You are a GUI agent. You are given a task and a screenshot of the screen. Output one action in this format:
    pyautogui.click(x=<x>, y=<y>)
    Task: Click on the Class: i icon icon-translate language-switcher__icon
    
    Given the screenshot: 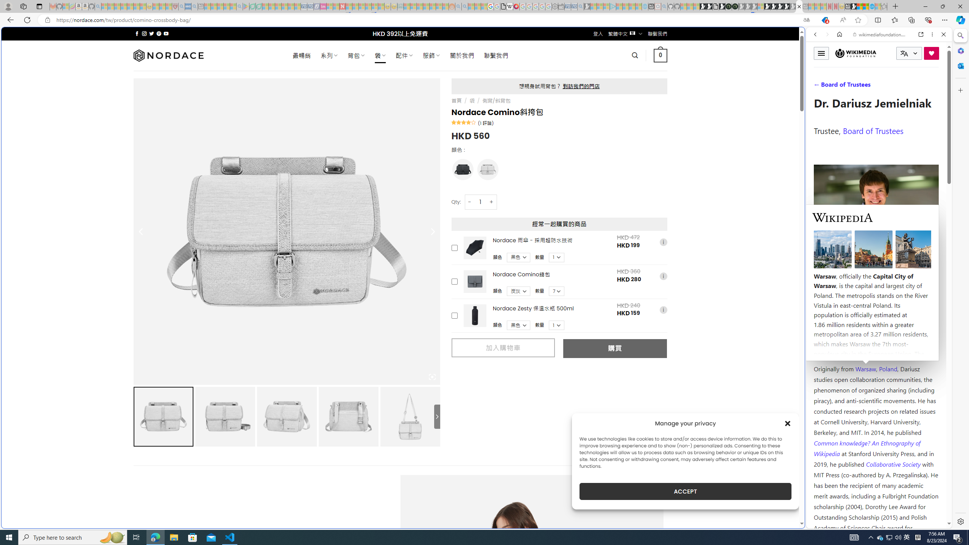 What is the action you would take?
    pyautogui.click(x=904, y=54)
    